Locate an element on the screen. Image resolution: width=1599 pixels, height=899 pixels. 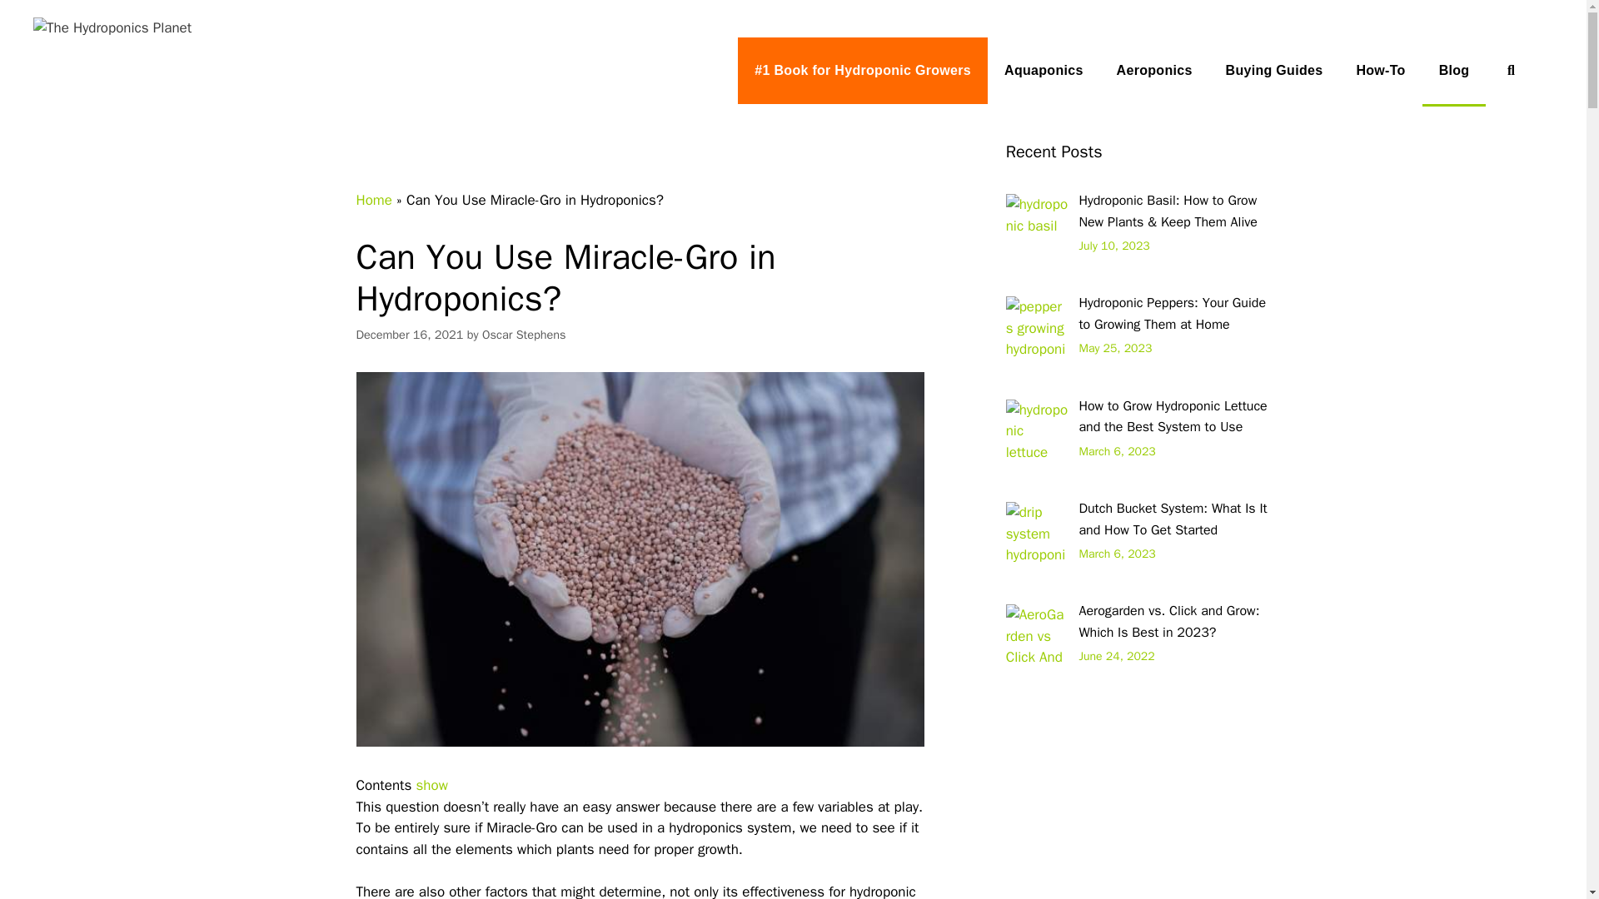
Aerogarden vs. Click and Grow: Which Is Best in 2023? is located at coordinates (1168, 621).